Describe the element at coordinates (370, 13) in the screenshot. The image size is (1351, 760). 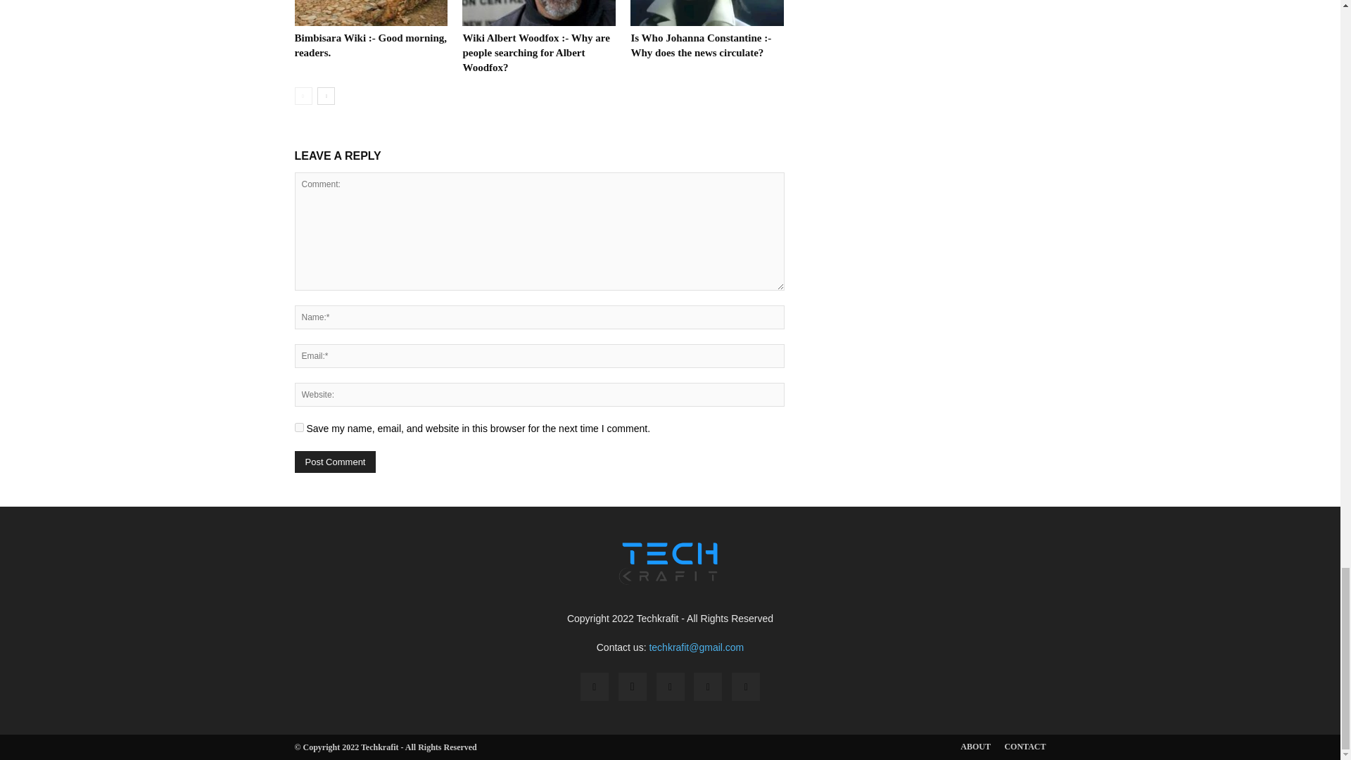
I see `Bimbisara Wiki :- Good morning, readers.` at that location.